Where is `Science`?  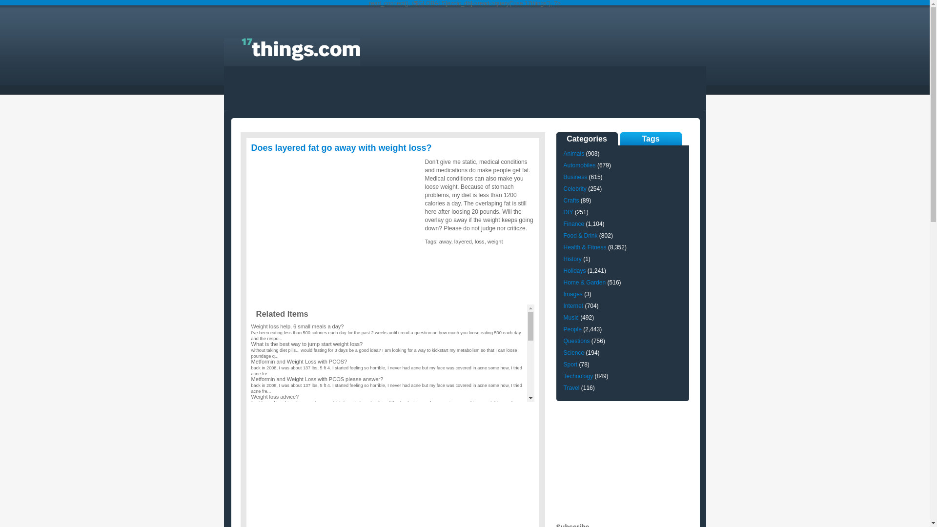 Science is located at coordinates (574, 353).